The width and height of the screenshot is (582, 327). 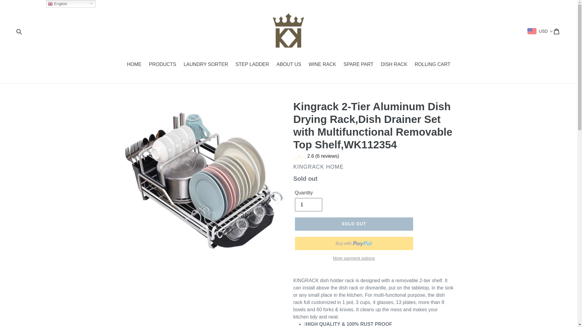 I want to click on PRODUCTS, so click(x=162, y=65).